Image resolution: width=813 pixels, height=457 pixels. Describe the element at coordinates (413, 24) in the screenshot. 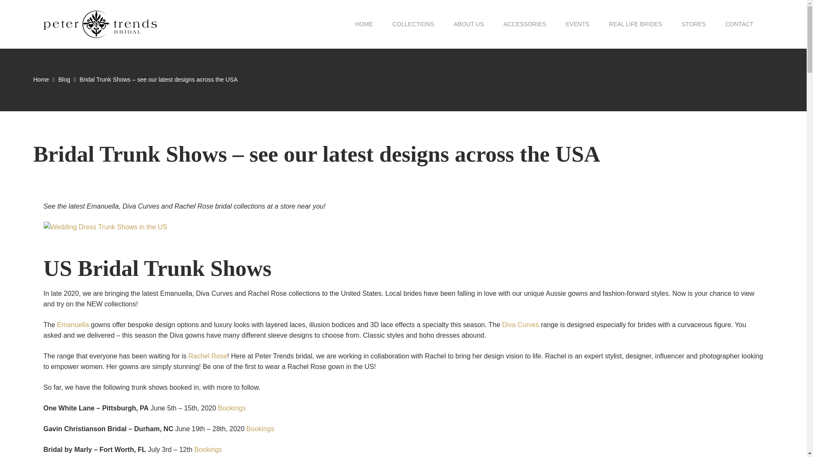

I see `COLLECTIONS` at that location.